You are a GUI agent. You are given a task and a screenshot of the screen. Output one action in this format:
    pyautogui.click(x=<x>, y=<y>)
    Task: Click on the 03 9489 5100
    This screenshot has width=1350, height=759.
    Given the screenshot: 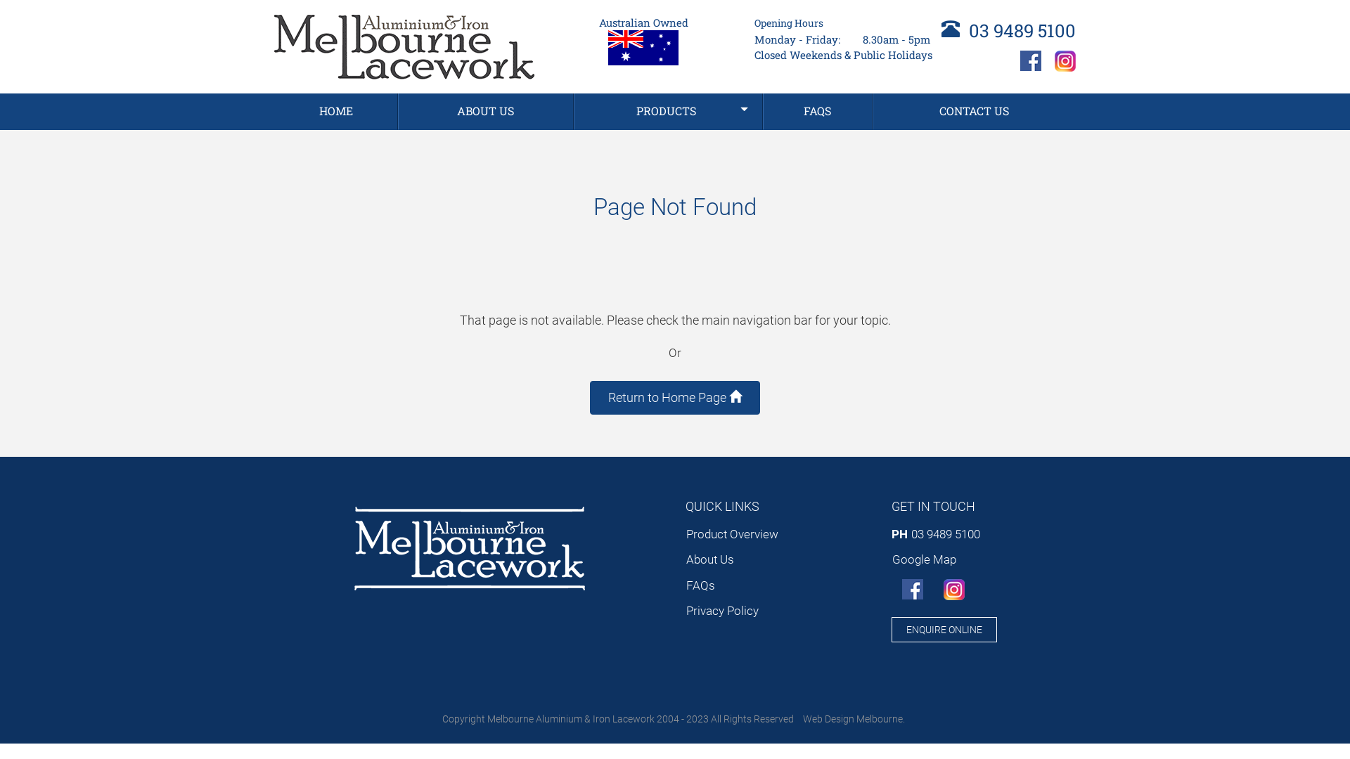 What is the action you would take?
    pyautogui.click(x=945, y=535)
    